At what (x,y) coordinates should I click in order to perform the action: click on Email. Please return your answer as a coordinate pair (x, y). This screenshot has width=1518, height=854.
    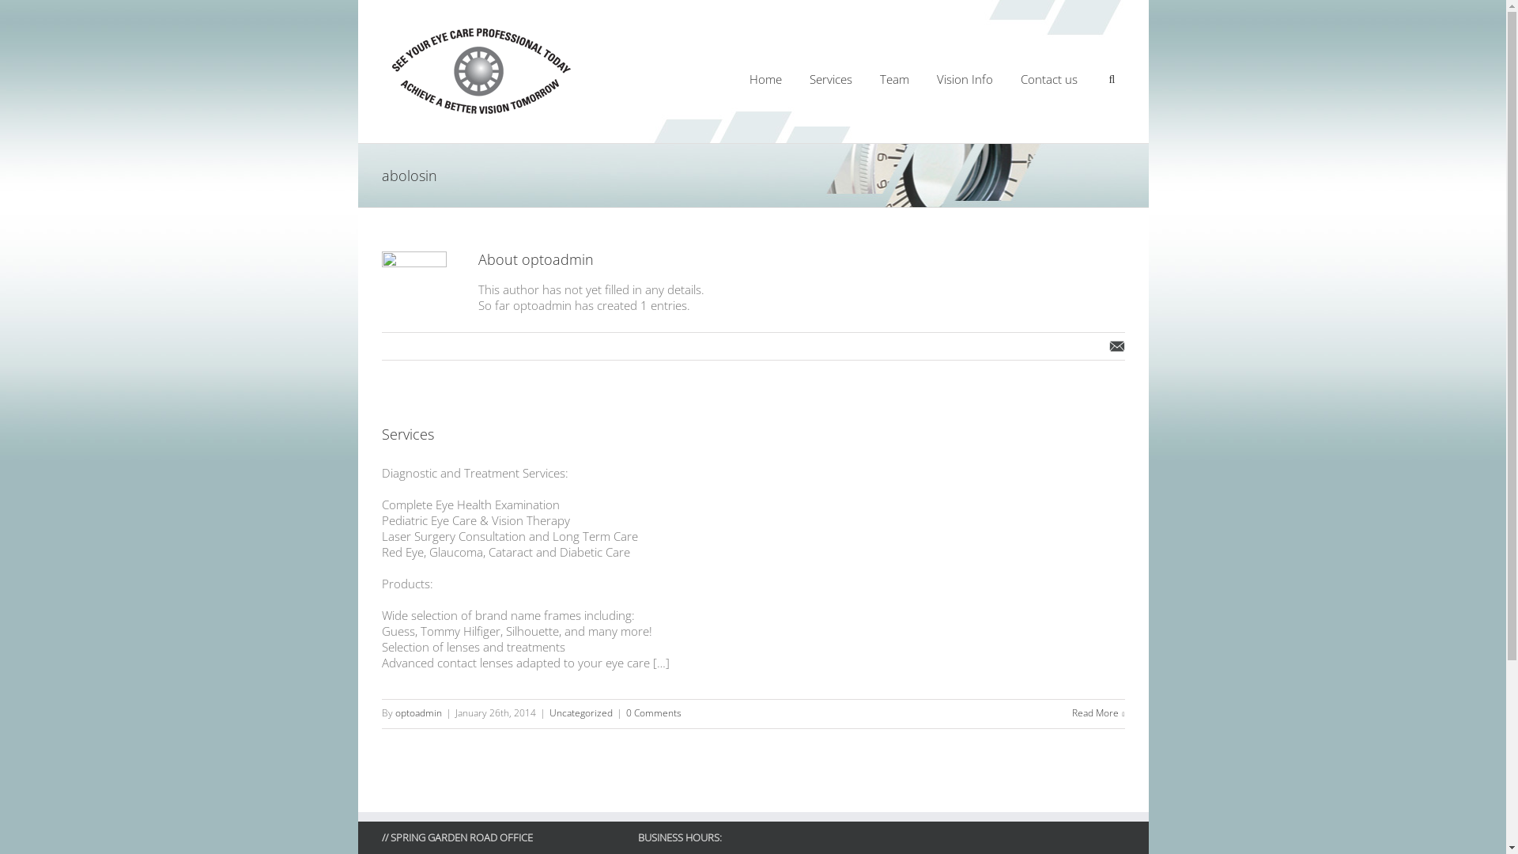
    Looking at the image, I should click on (1116, 346).